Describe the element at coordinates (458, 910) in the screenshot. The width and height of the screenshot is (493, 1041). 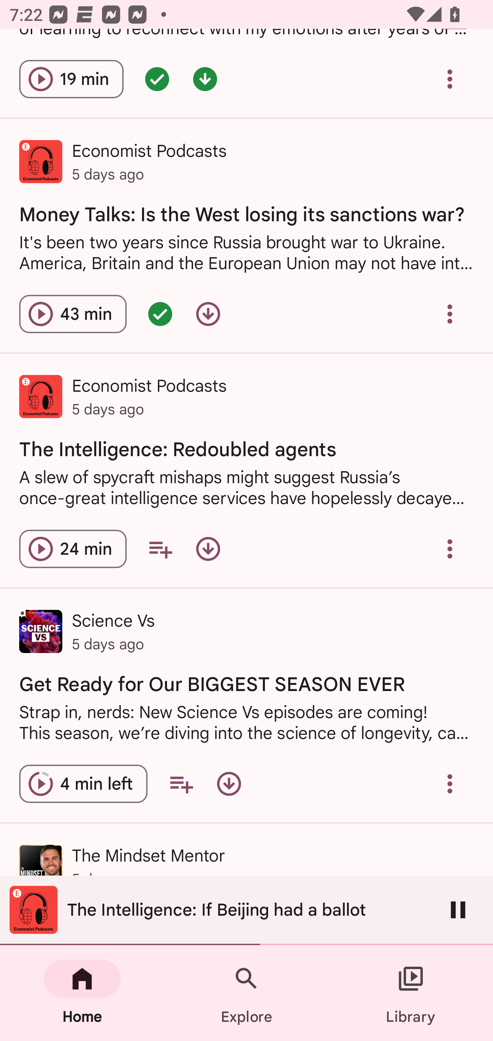
I see `Pause` at that location.